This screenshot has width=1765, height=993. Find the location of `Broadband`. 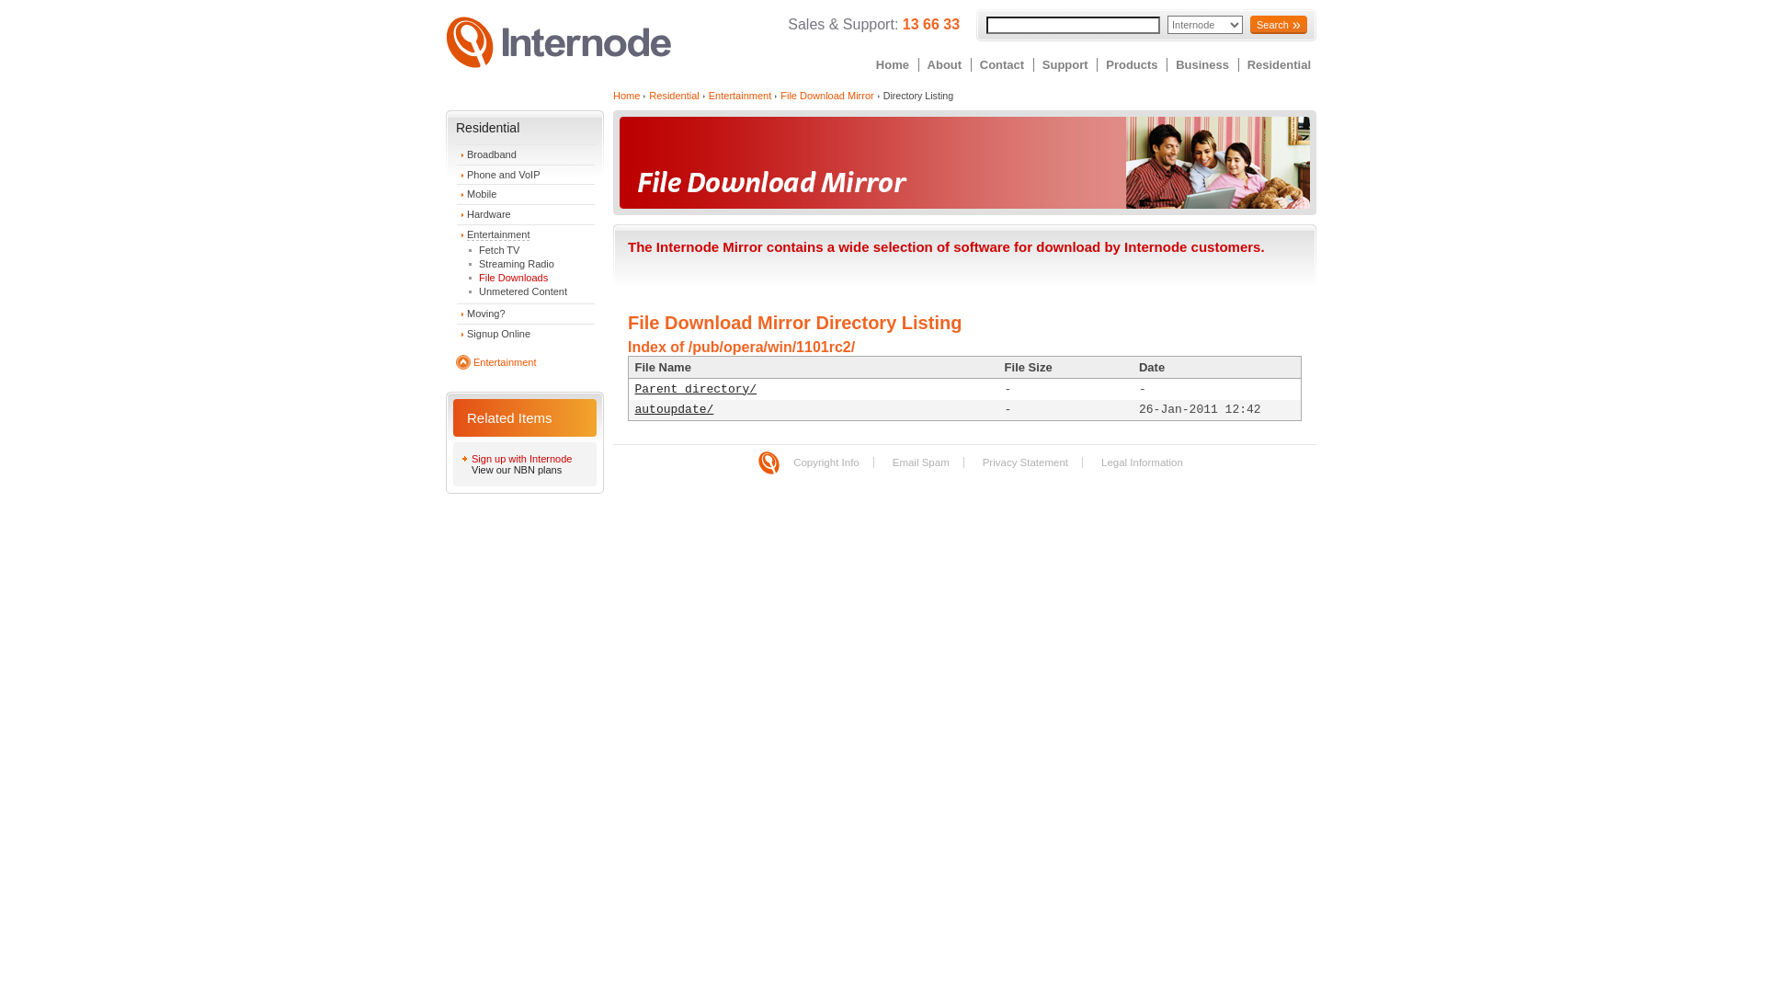

Broadband is located at coordinates (492, 154).